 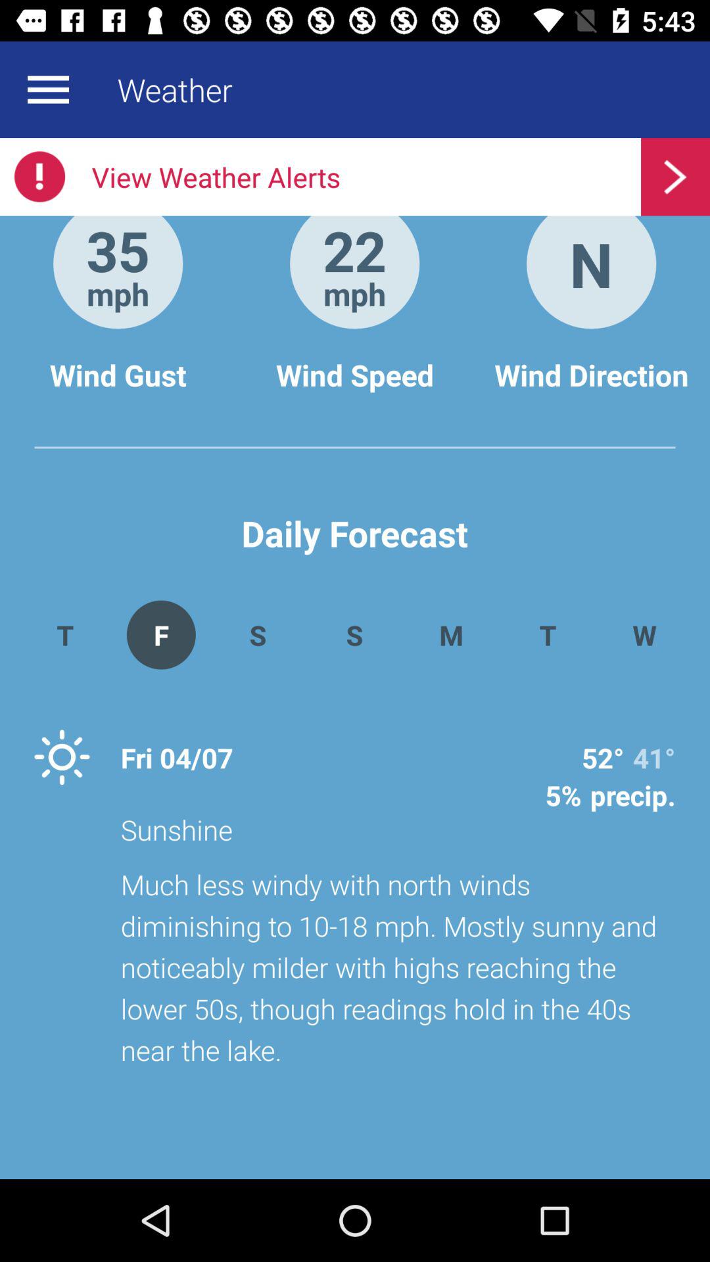 I want to click on launch icon next to the t, so click(x=644, y=635).